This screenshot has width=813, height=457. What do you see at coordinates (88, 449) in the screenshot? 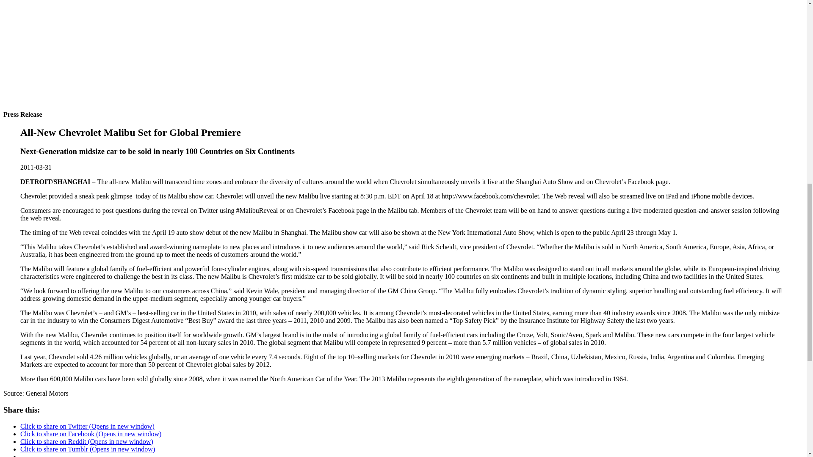
I see `Click to share on Tumblr` at bounding box center [88, 449].